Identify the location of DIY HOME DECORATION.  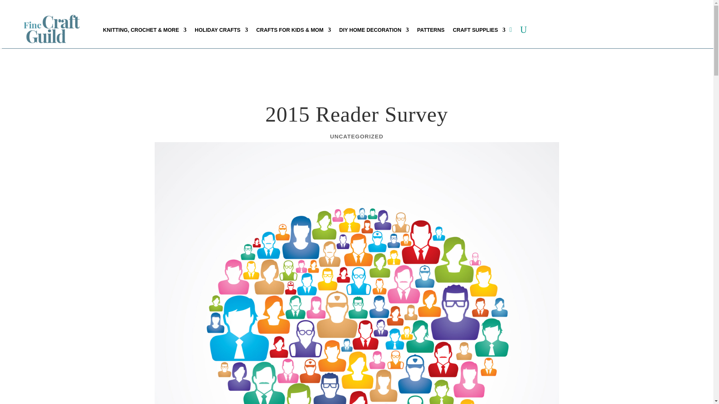
(374, 30).